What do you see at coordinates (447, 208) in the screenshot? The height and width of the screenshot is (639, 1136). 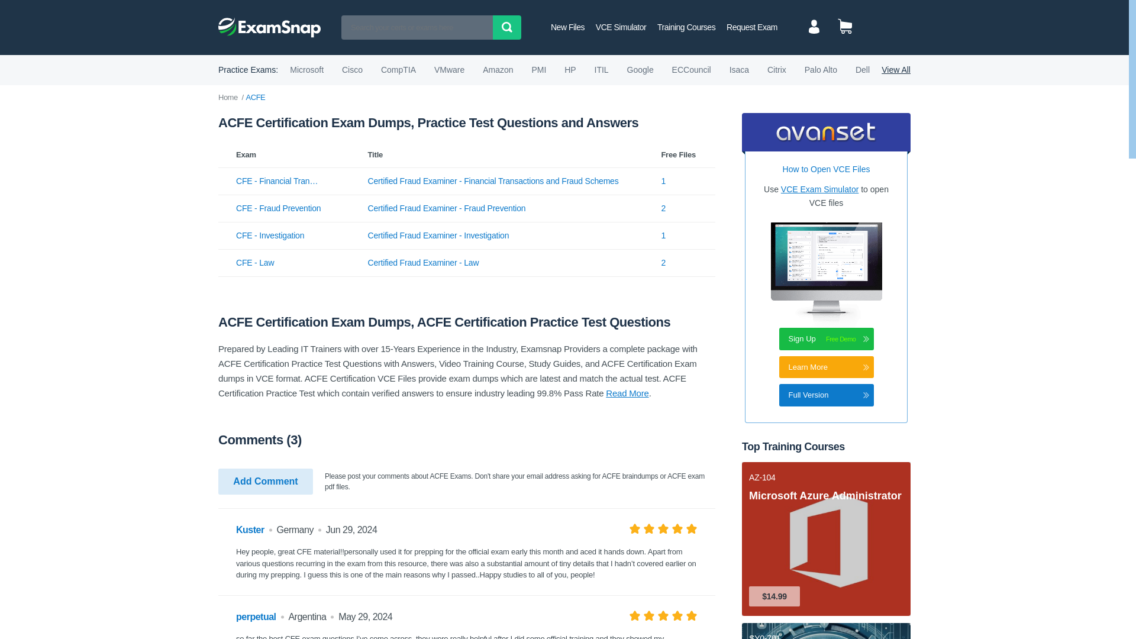 I see `Certified Fraud Examiner - Fraud Prevention` at bounding box center [447, 208].